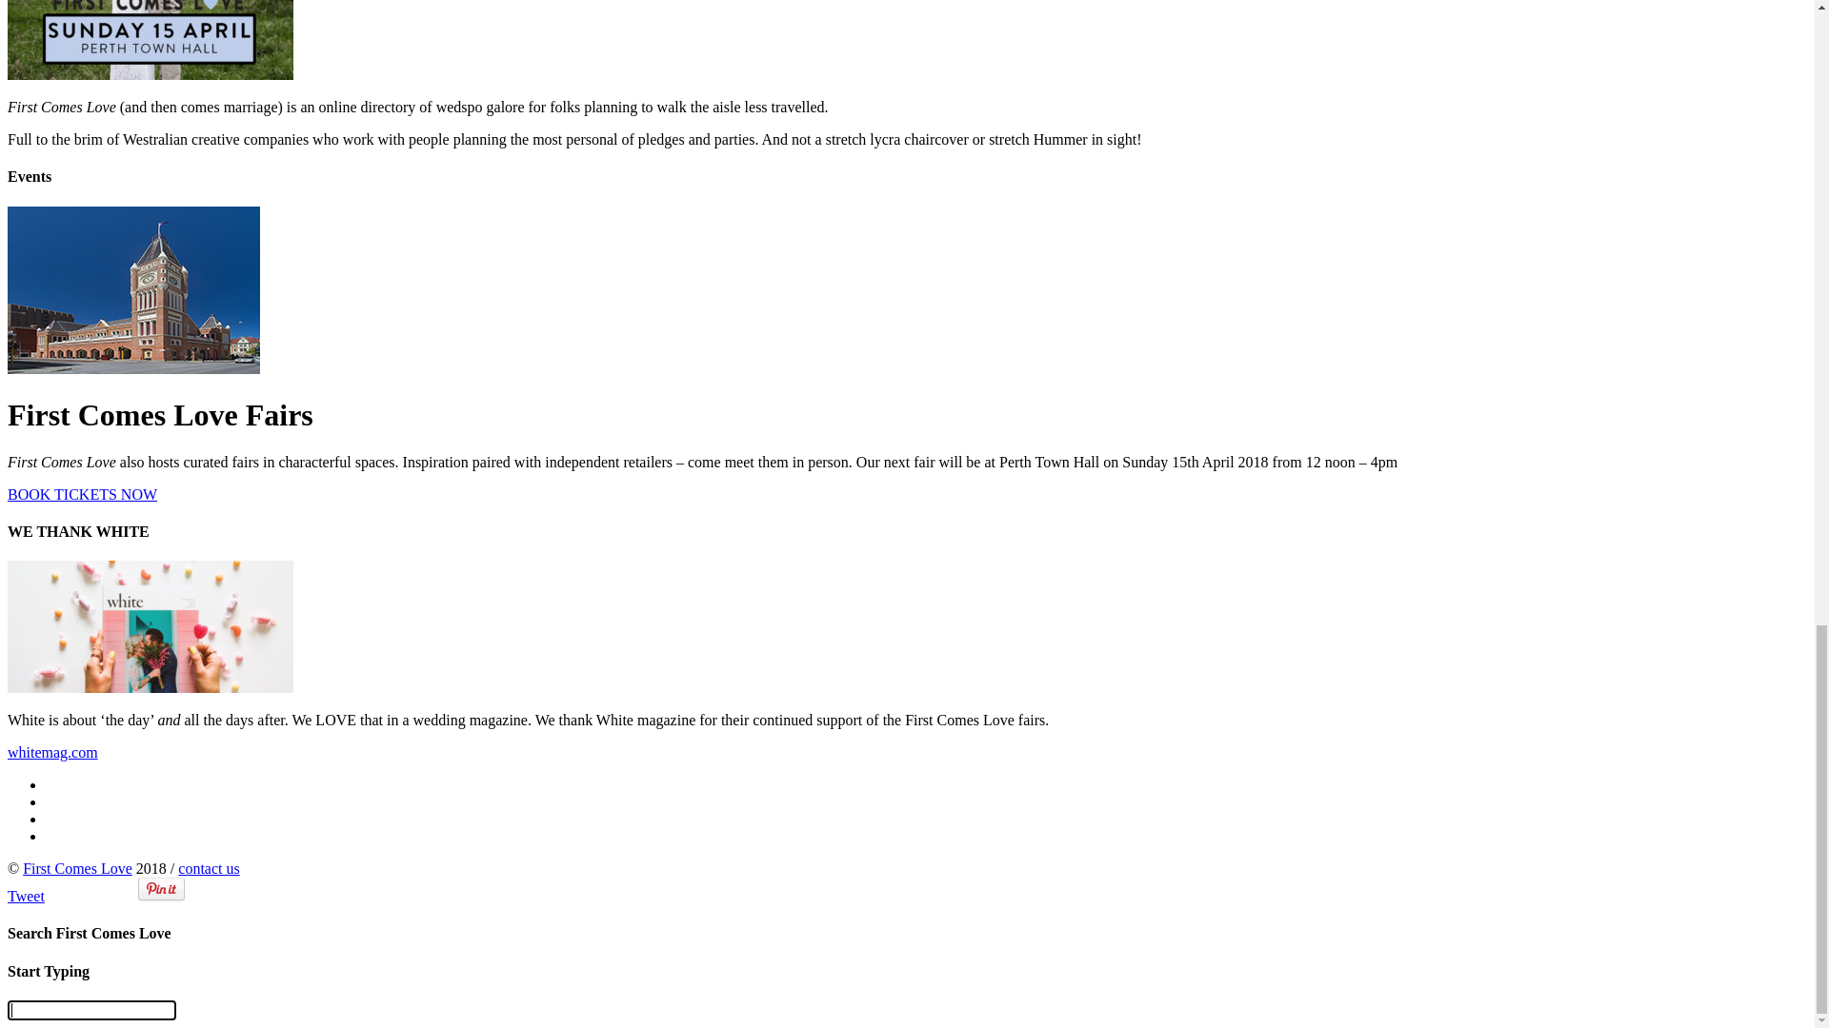 The height and width of the screenshot is (1028, 1829). I want to click on Skip to content, so click(53, 929).